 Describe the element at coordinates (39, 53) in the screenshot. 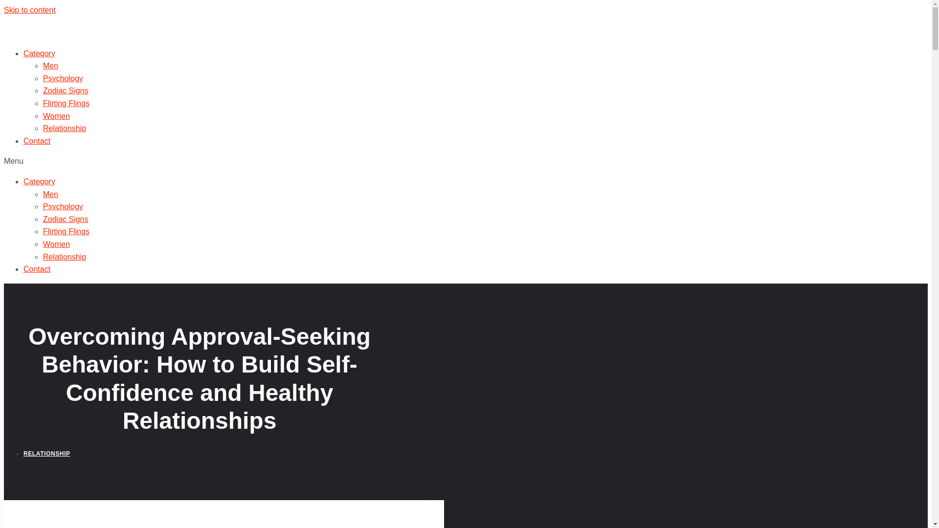

I see `Category` at that location.